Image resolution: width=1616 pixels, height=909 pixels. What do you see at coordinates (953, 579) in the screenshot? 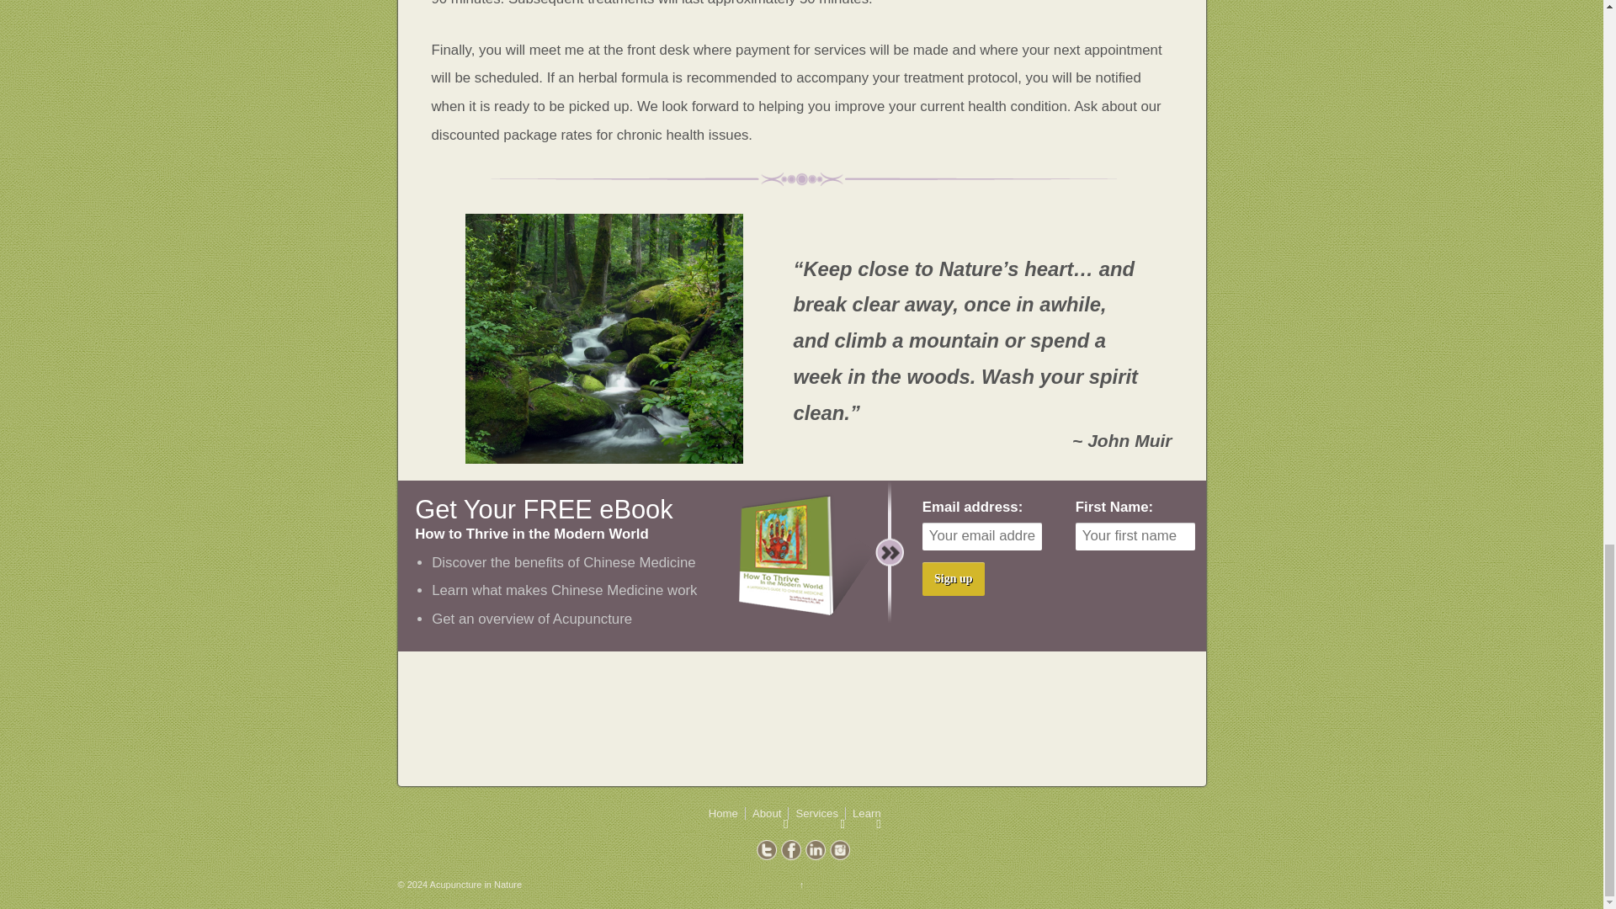
I see `Sign up` at bounding box center [953, 579].